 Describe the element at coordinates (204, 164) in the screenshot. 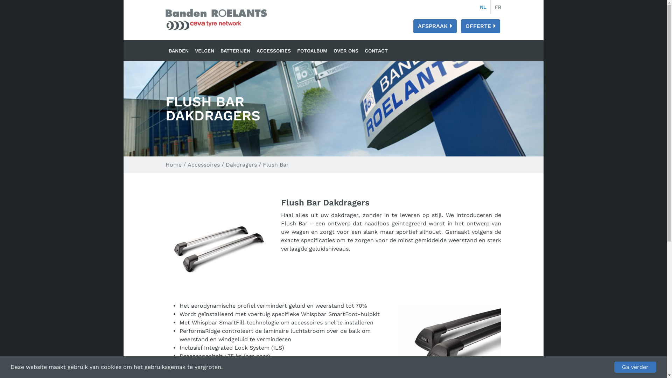

I see `Accessoires` at that location.